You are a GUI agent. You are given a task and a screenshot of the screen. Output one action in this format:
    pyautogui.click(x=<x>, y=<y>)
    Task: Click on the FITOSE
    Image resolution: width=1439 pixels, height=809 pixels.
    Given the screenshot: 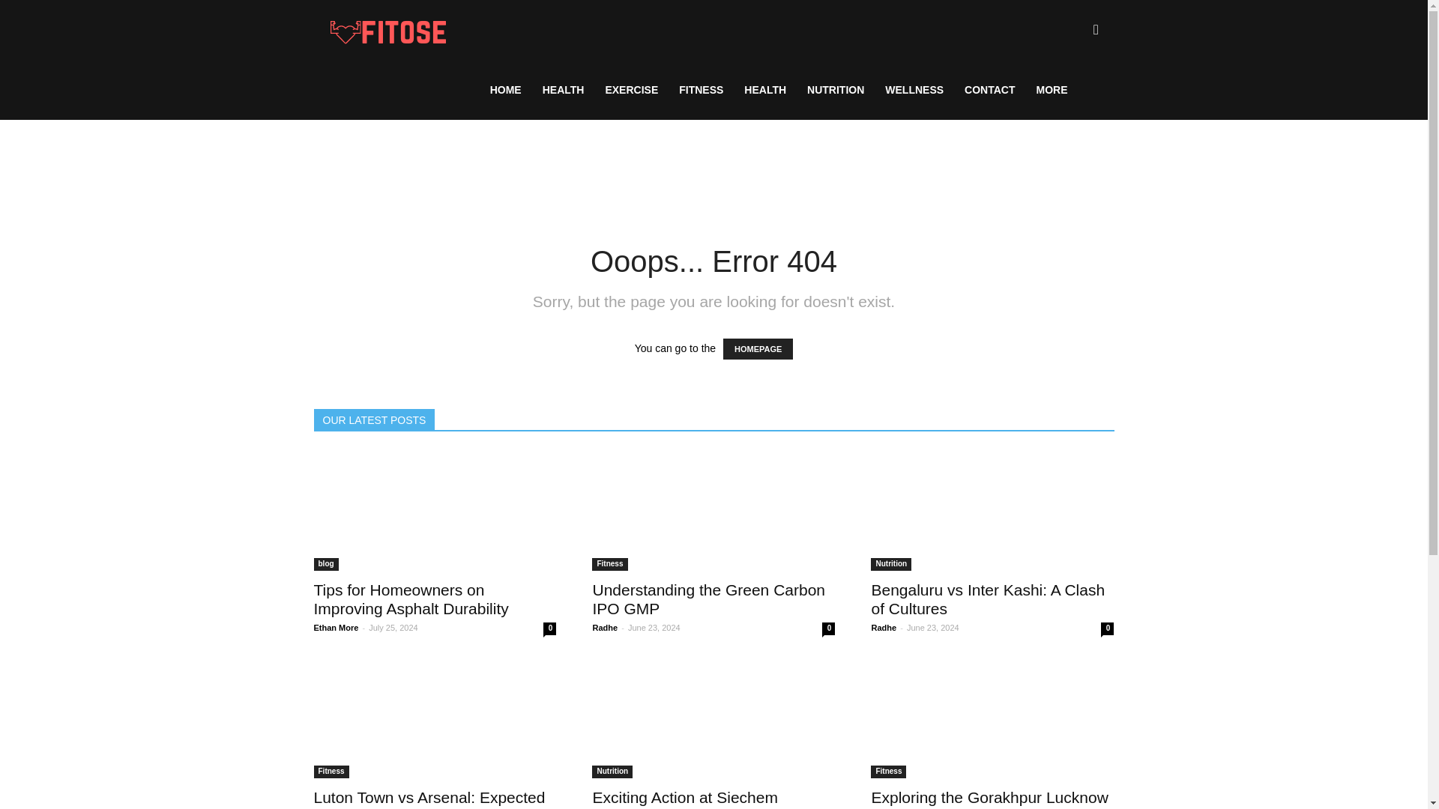 What is the action you would take?
    pyautogui.click(x=388, y=30)
    